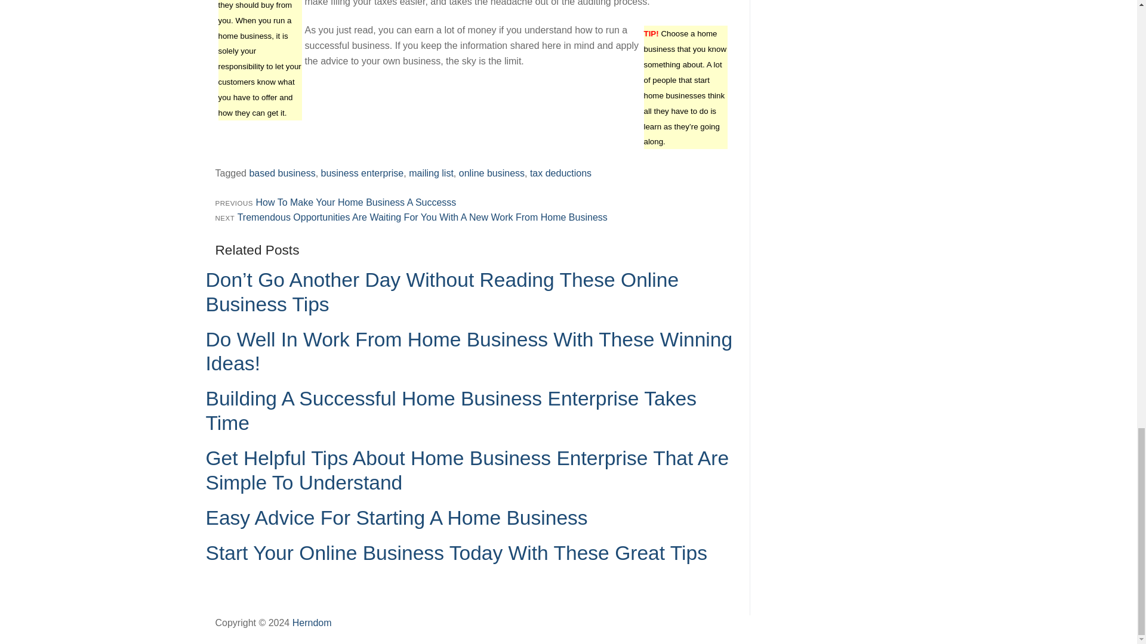 The image size is (1146, 644). I want to click on tax deductions, so click(560, 173).